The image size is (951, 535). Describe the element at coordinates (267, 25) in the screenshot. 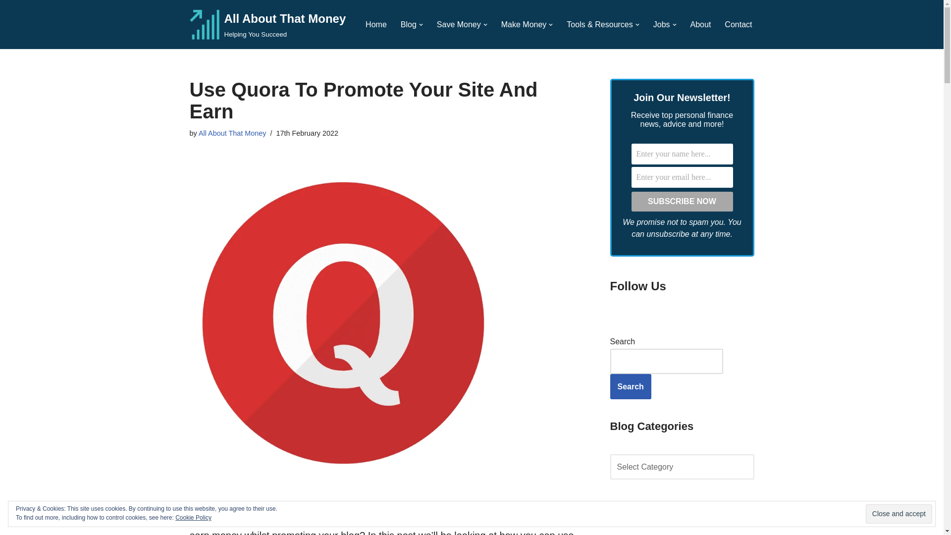

I see `Posts by All About That Money` at that location.